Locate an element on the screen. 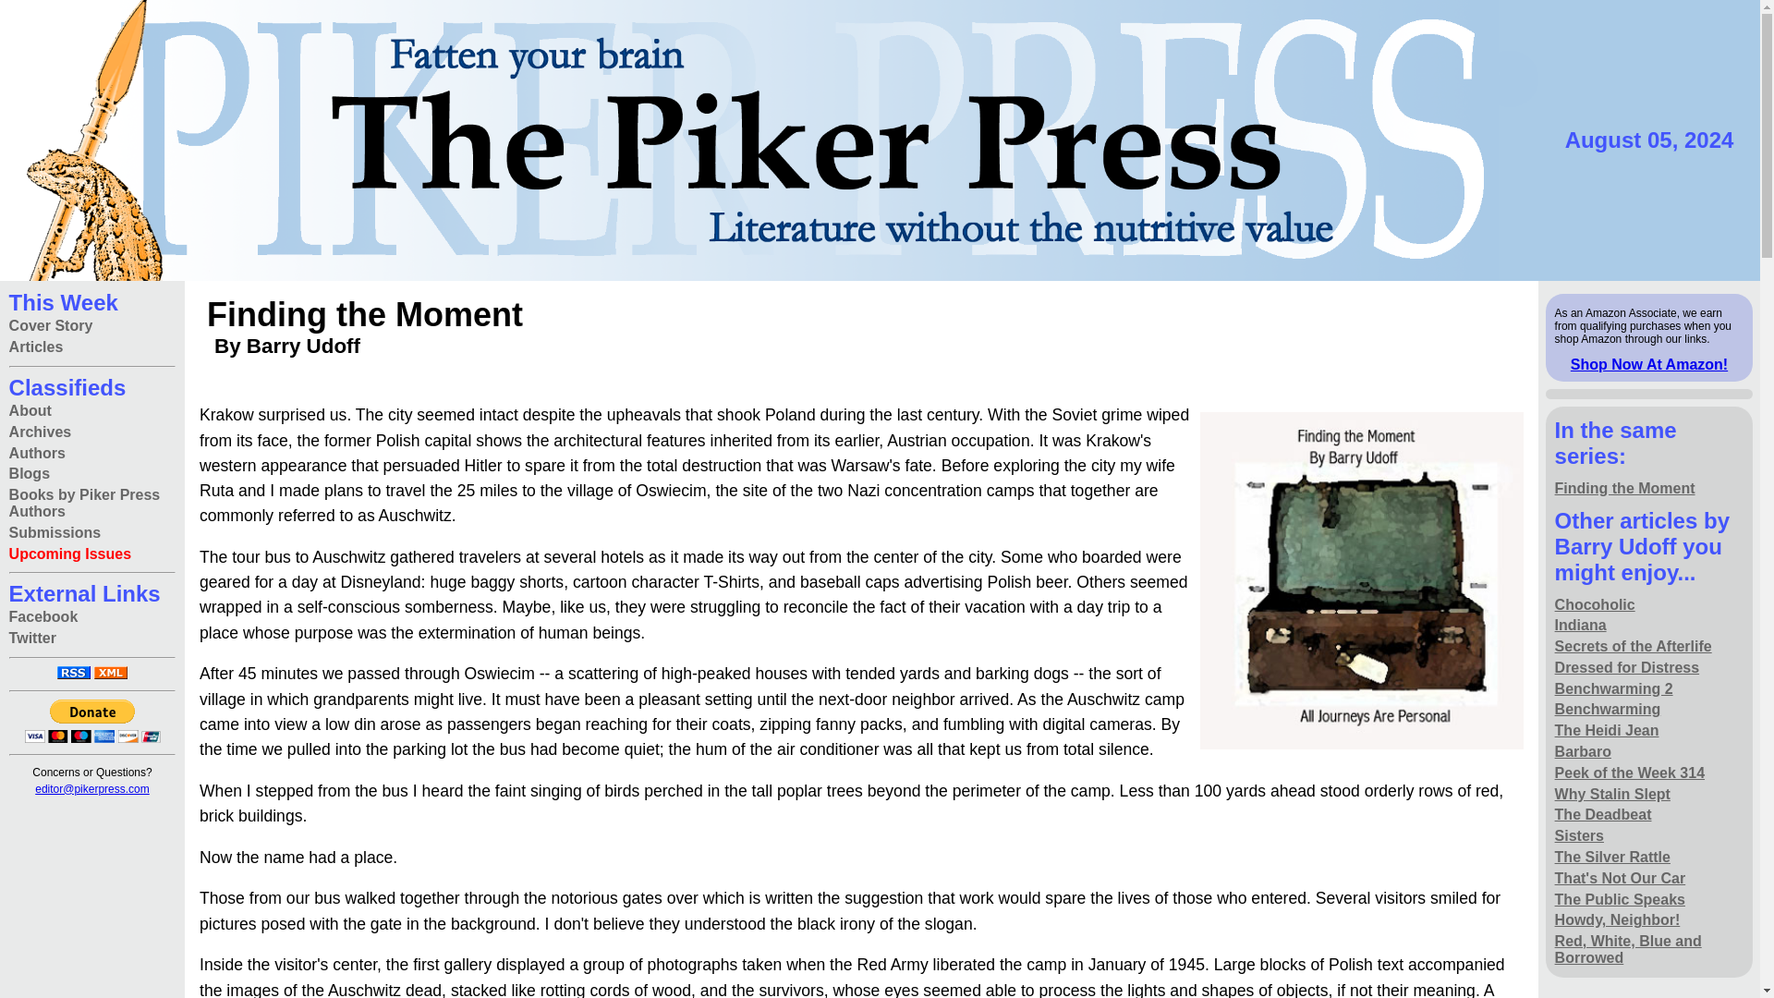 Image resolution: width=1774 pixels, height=998 pixels. Benchwarming is located at coordinates (1608, 710).